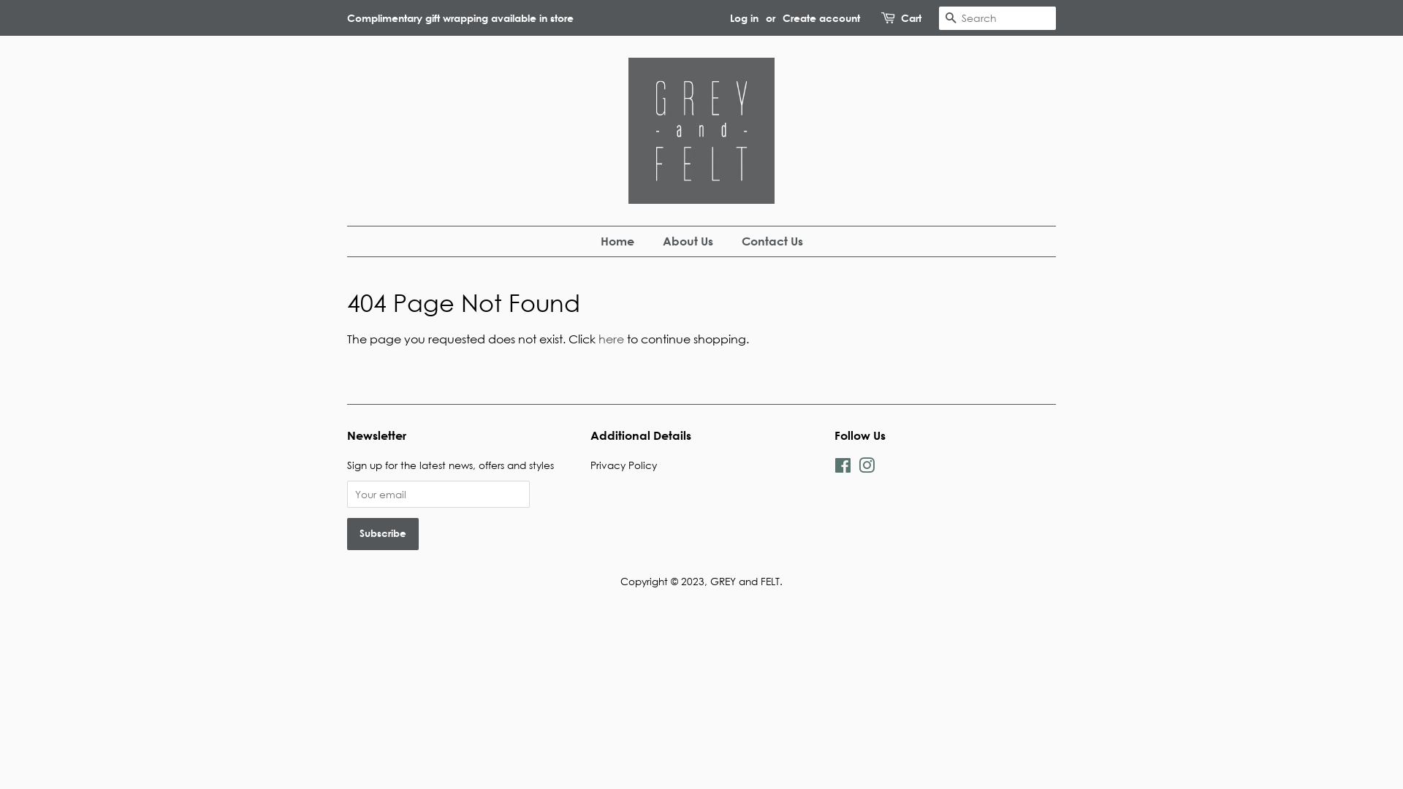 Image resolution: width=1403 pixels, height=789 pixels. I want to click on Subscribe, so click(383, 534).